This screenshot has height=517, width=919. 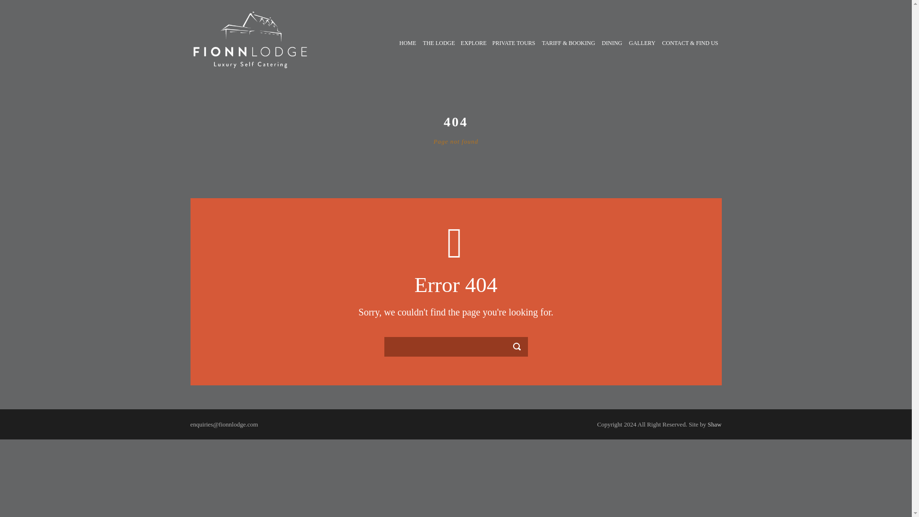 I want to click on PRIVATE TOURS, so click(x=514, y=54).